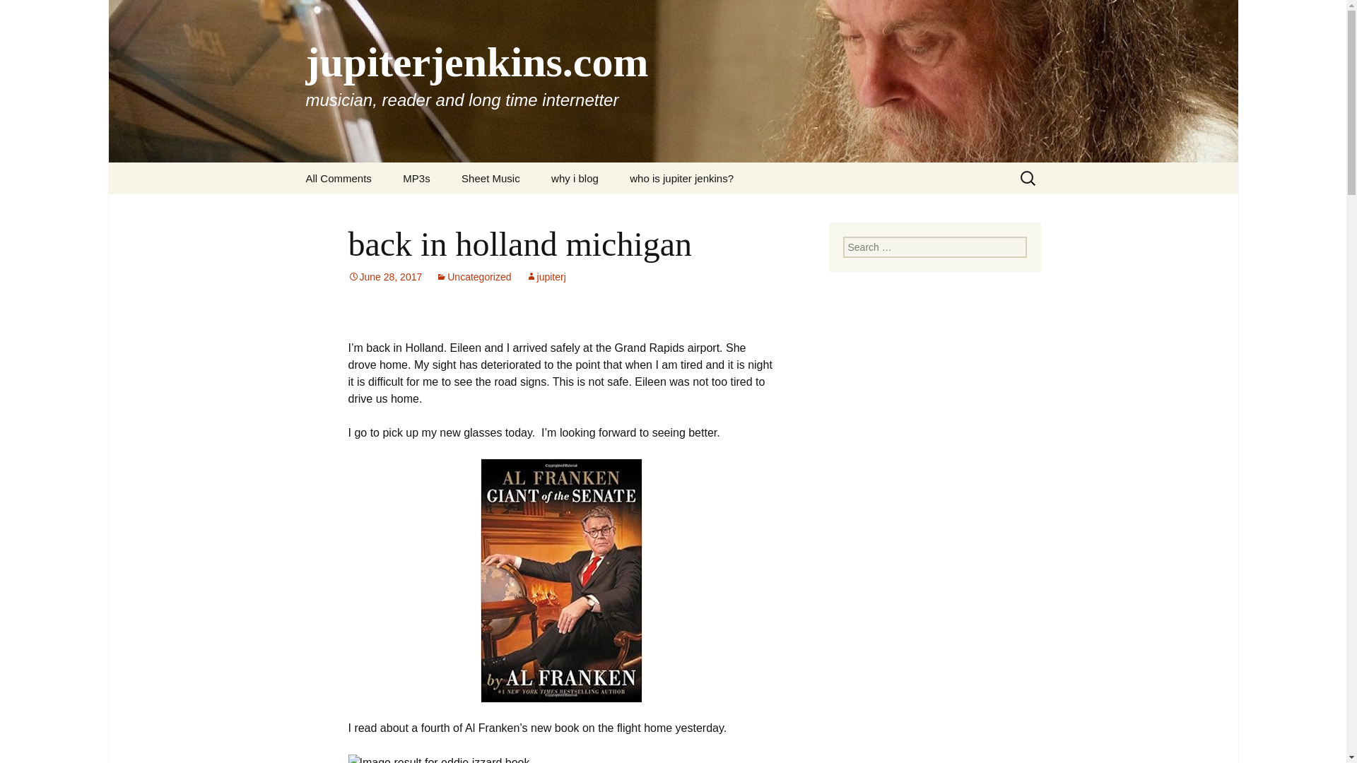  I want to click on Uncategorized, so click(474, 277).